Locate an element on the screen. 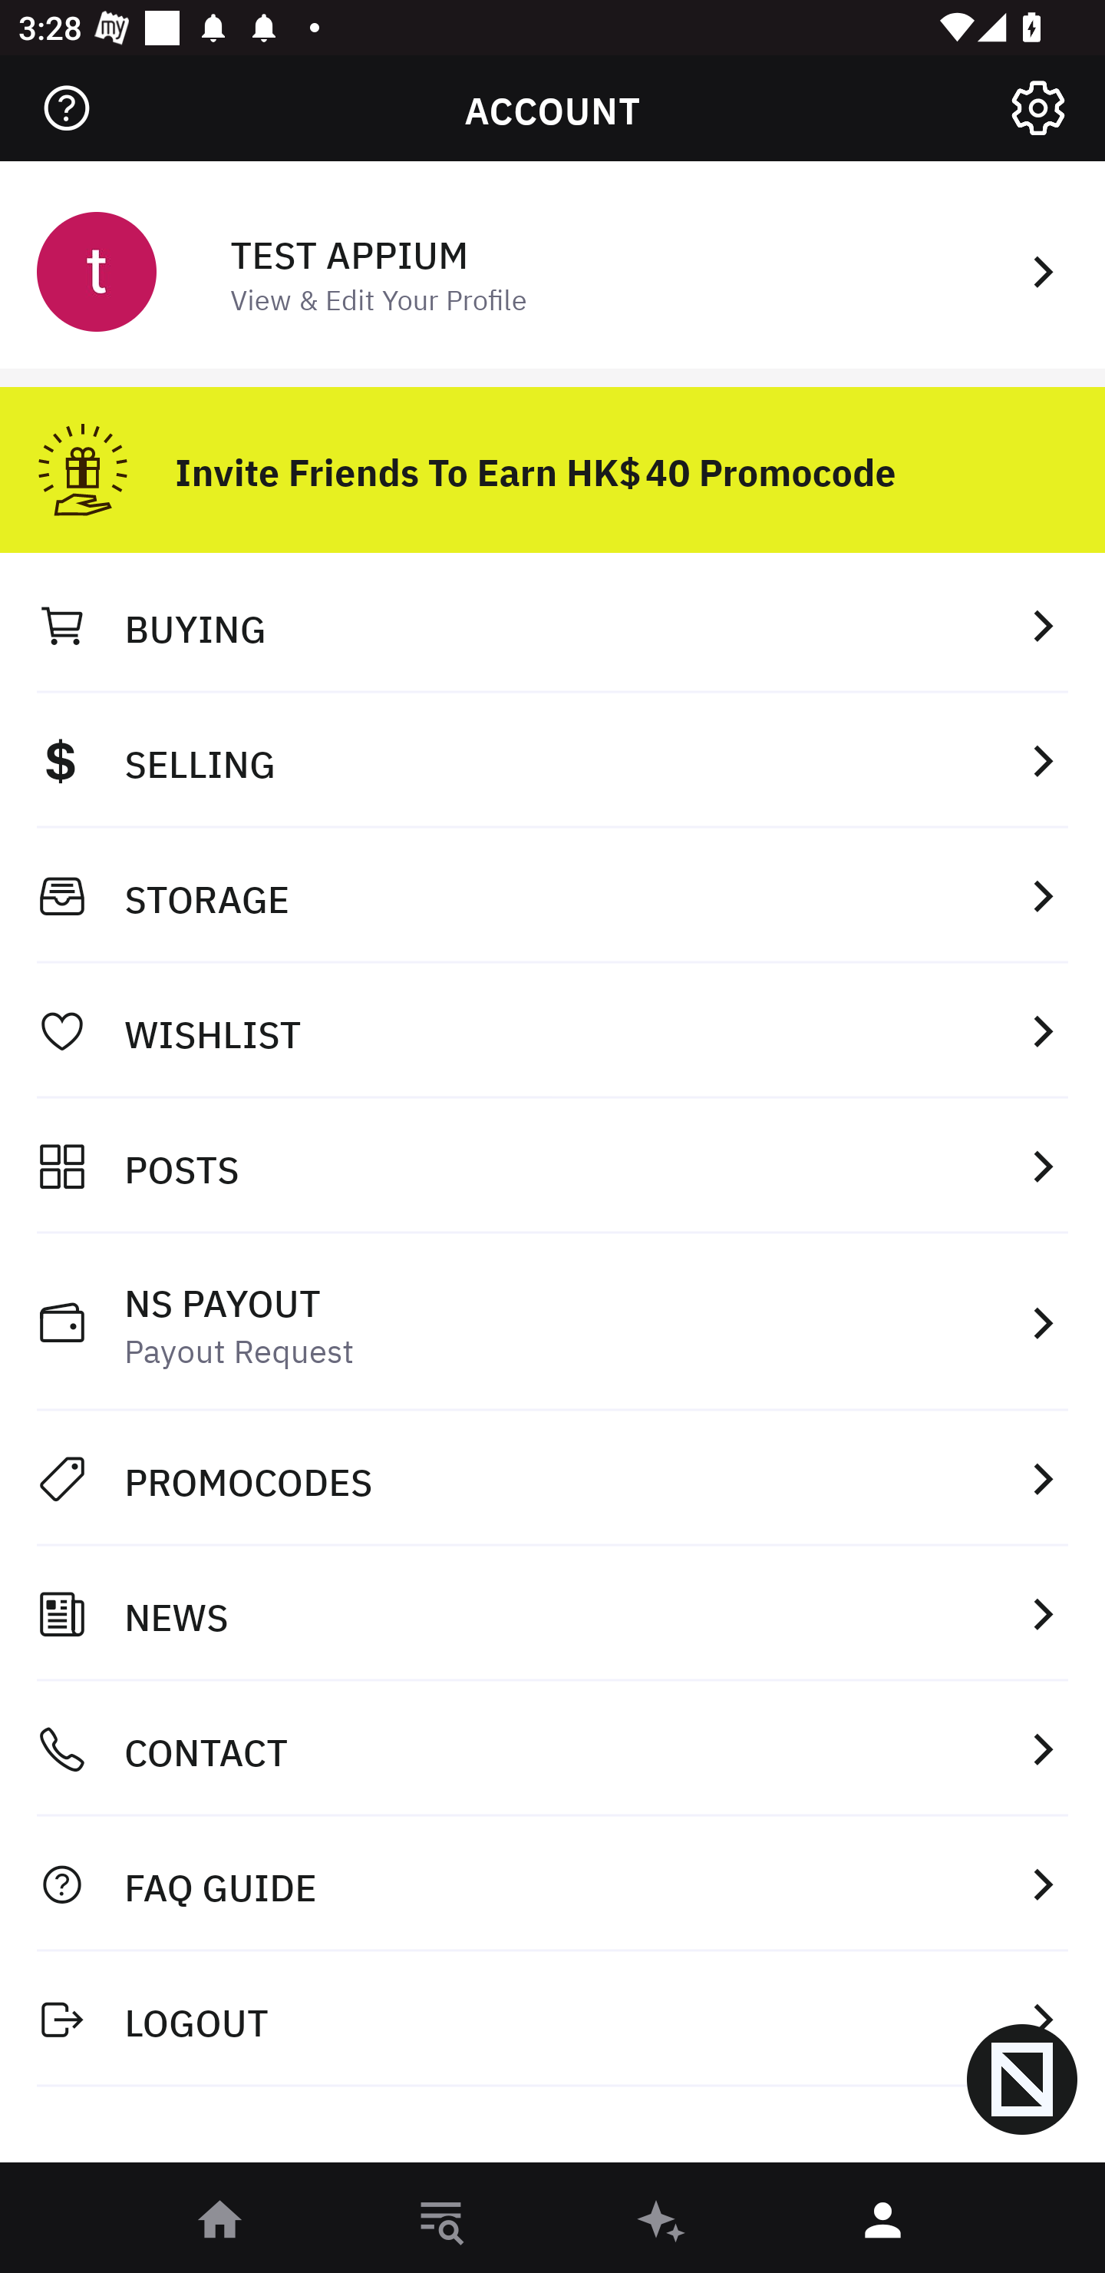 The height and width of the screenshot is (2273, 1105).  POSTS  is located at coordinates (552, 1166).